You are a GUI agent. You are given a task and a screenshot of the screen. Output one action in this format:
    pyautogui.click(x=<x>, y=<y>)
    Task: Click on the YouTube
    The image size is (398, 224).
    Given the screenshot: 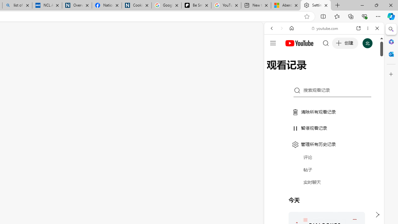 What is the action you would take?
    pyautogui.click(x=322, y=92)
    